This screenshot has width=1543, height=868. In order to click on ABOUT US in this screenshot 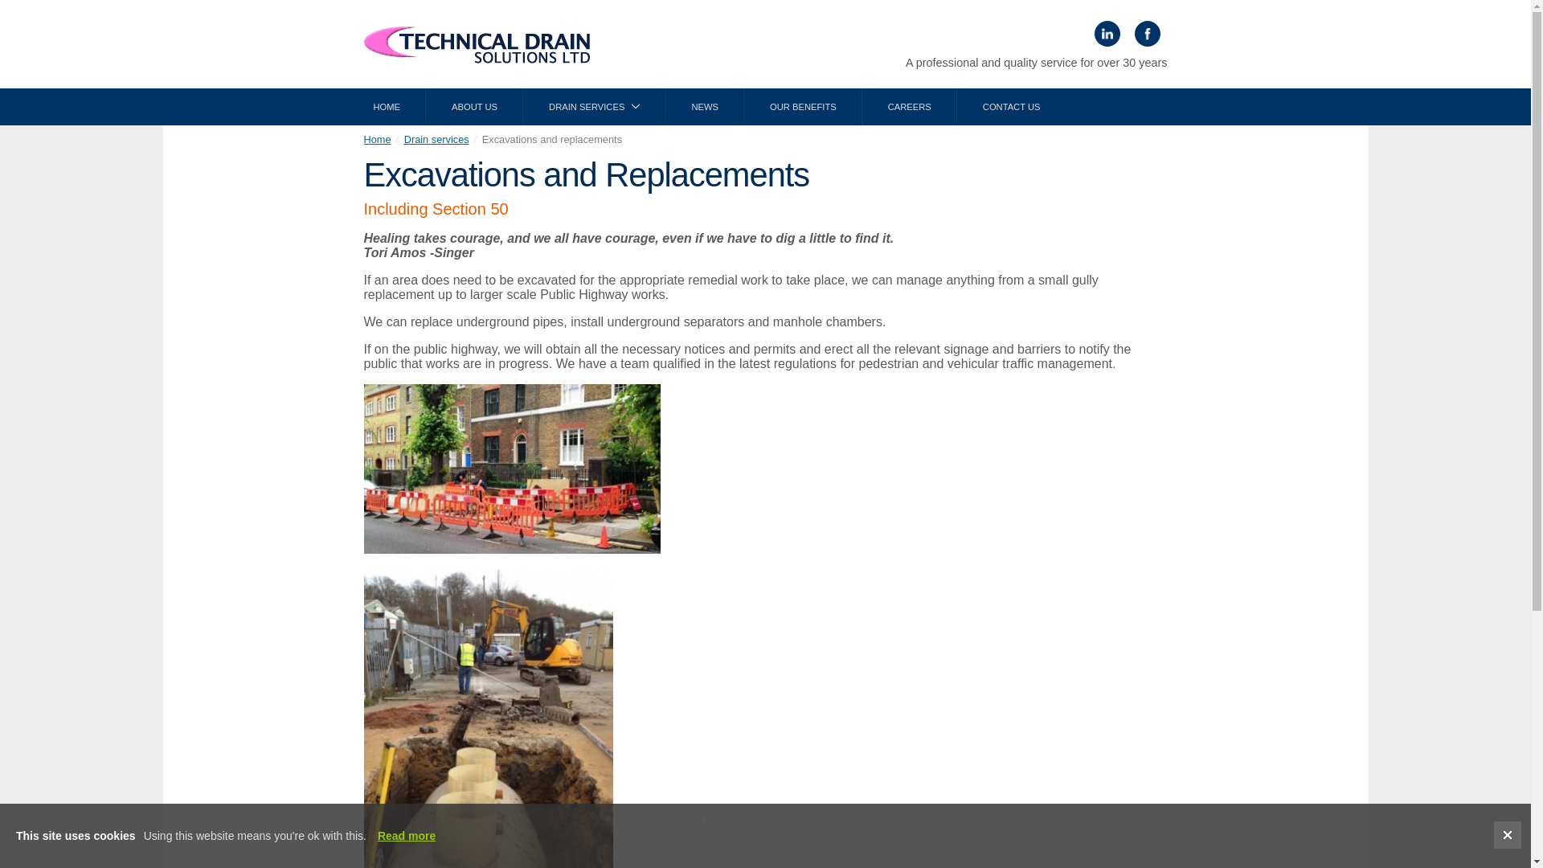, I will do `click(474, 106)`.